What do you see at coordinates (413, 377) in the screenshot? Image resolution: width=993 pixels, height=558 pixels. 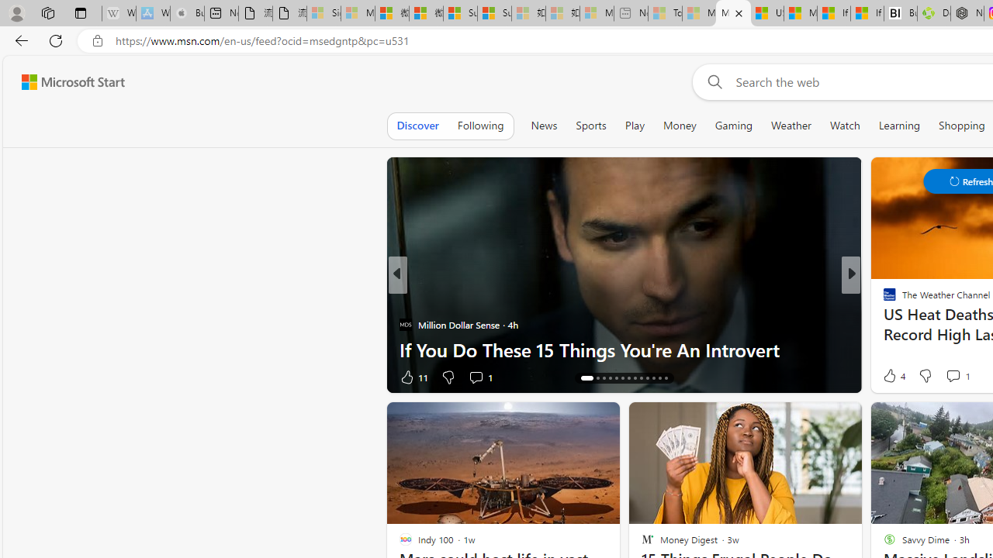 I see `11 Like` at bounding box center [413, 377].